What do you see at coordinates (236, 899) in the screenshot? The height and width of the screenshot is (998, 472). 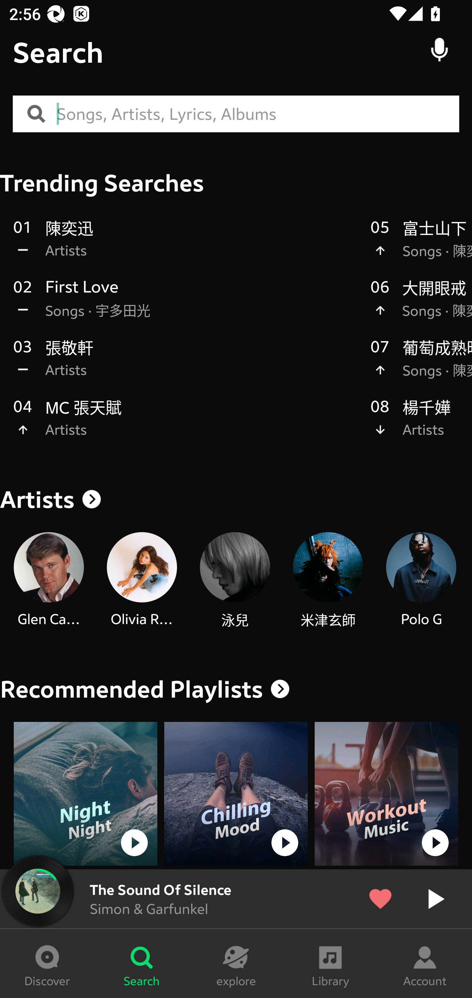 I see `The Sound Of Silence Simon & Garfunkel` at bounding box center [236, 899].